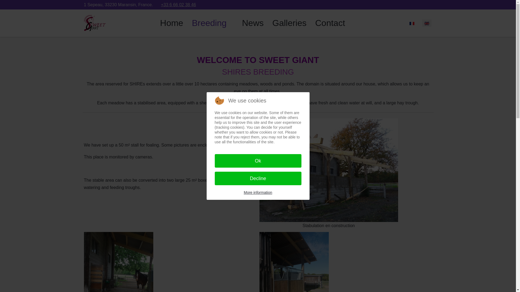 Image resolution: width=520 pixels, height=292 pixels. I want to click on Galleries, so click(289, 23).